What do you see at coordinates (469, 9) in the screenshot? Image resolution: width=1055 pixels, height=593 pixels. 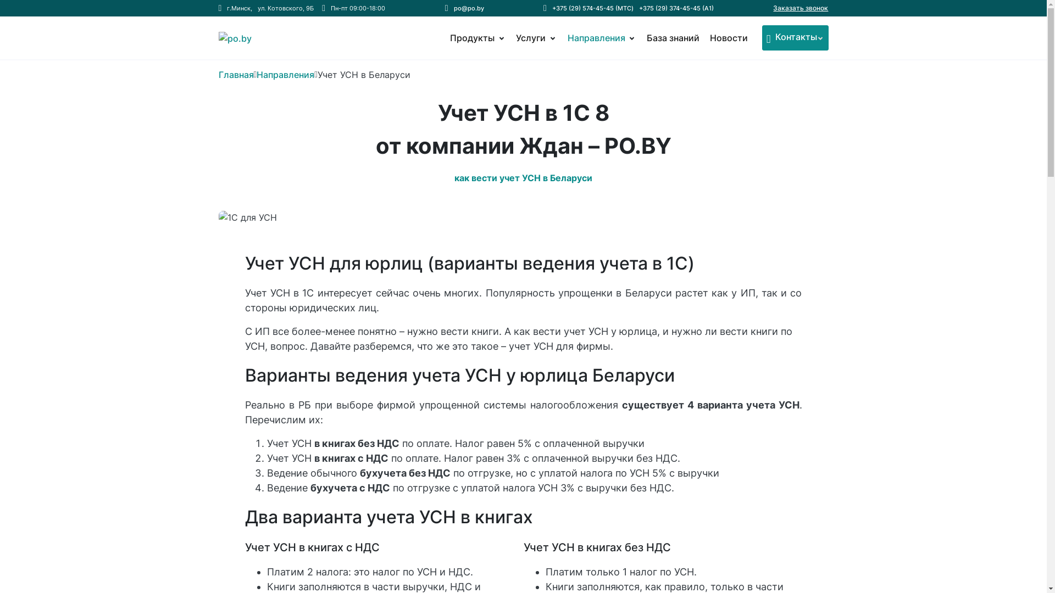 I see `po@po.by` at bounding box center [469, 9].